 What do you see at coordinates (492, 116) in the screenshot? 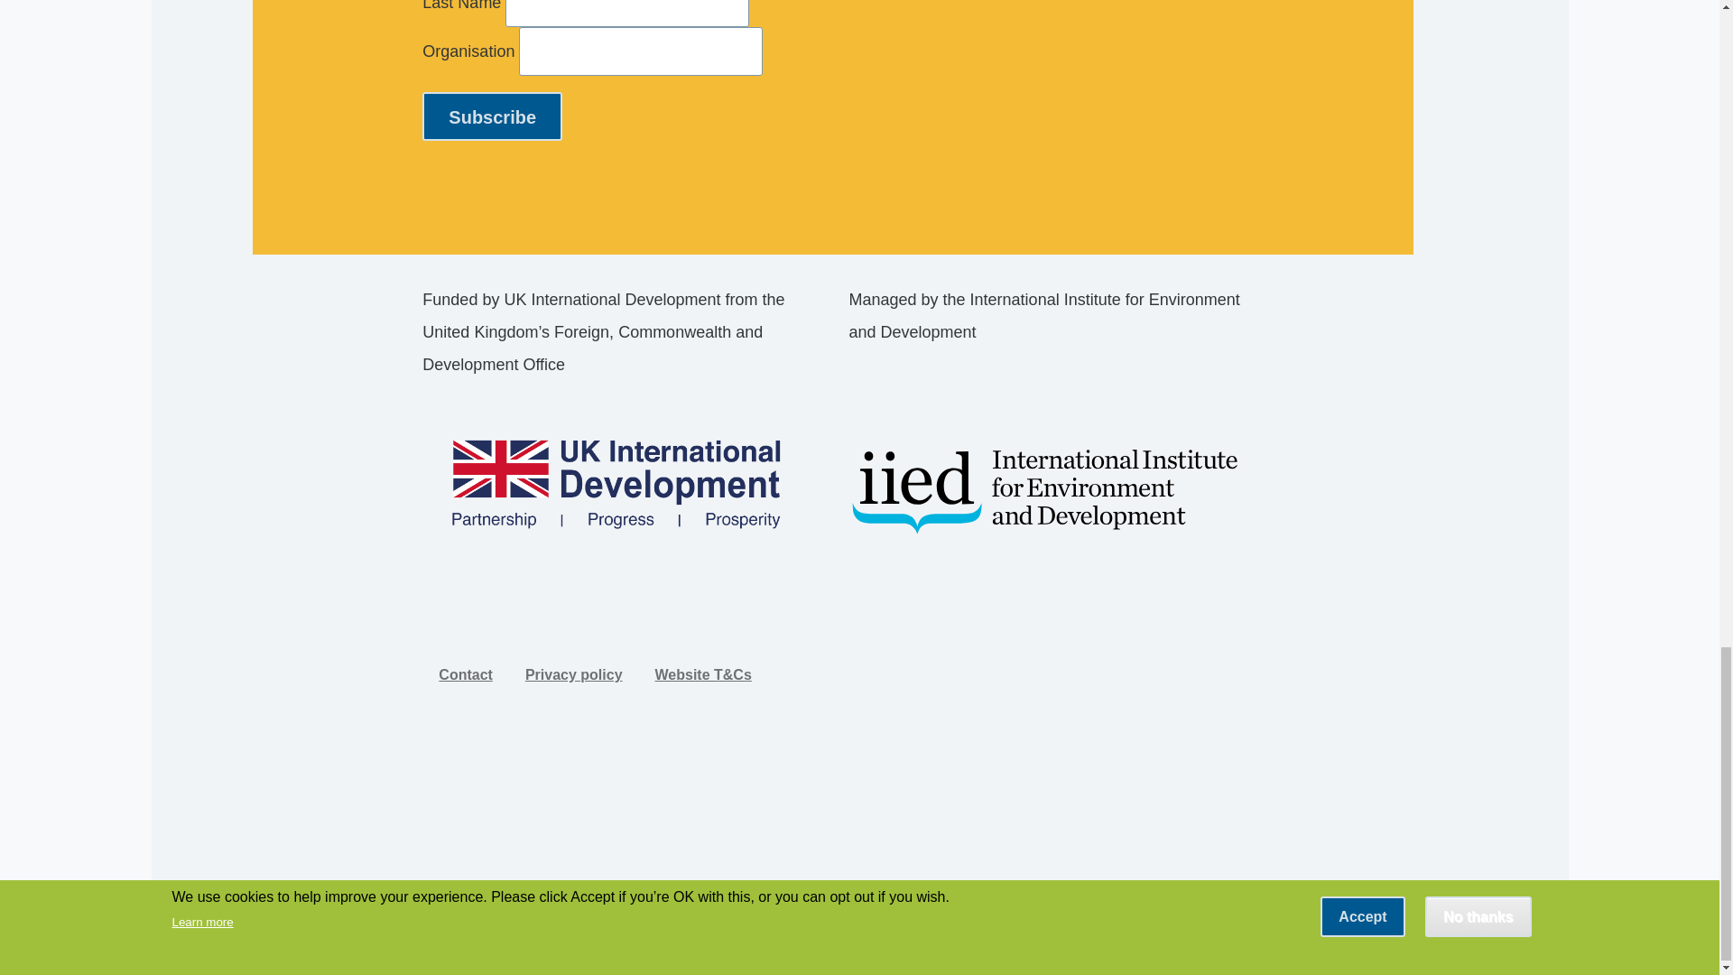
I see `Subscribe` at bounding box center [492, 116].